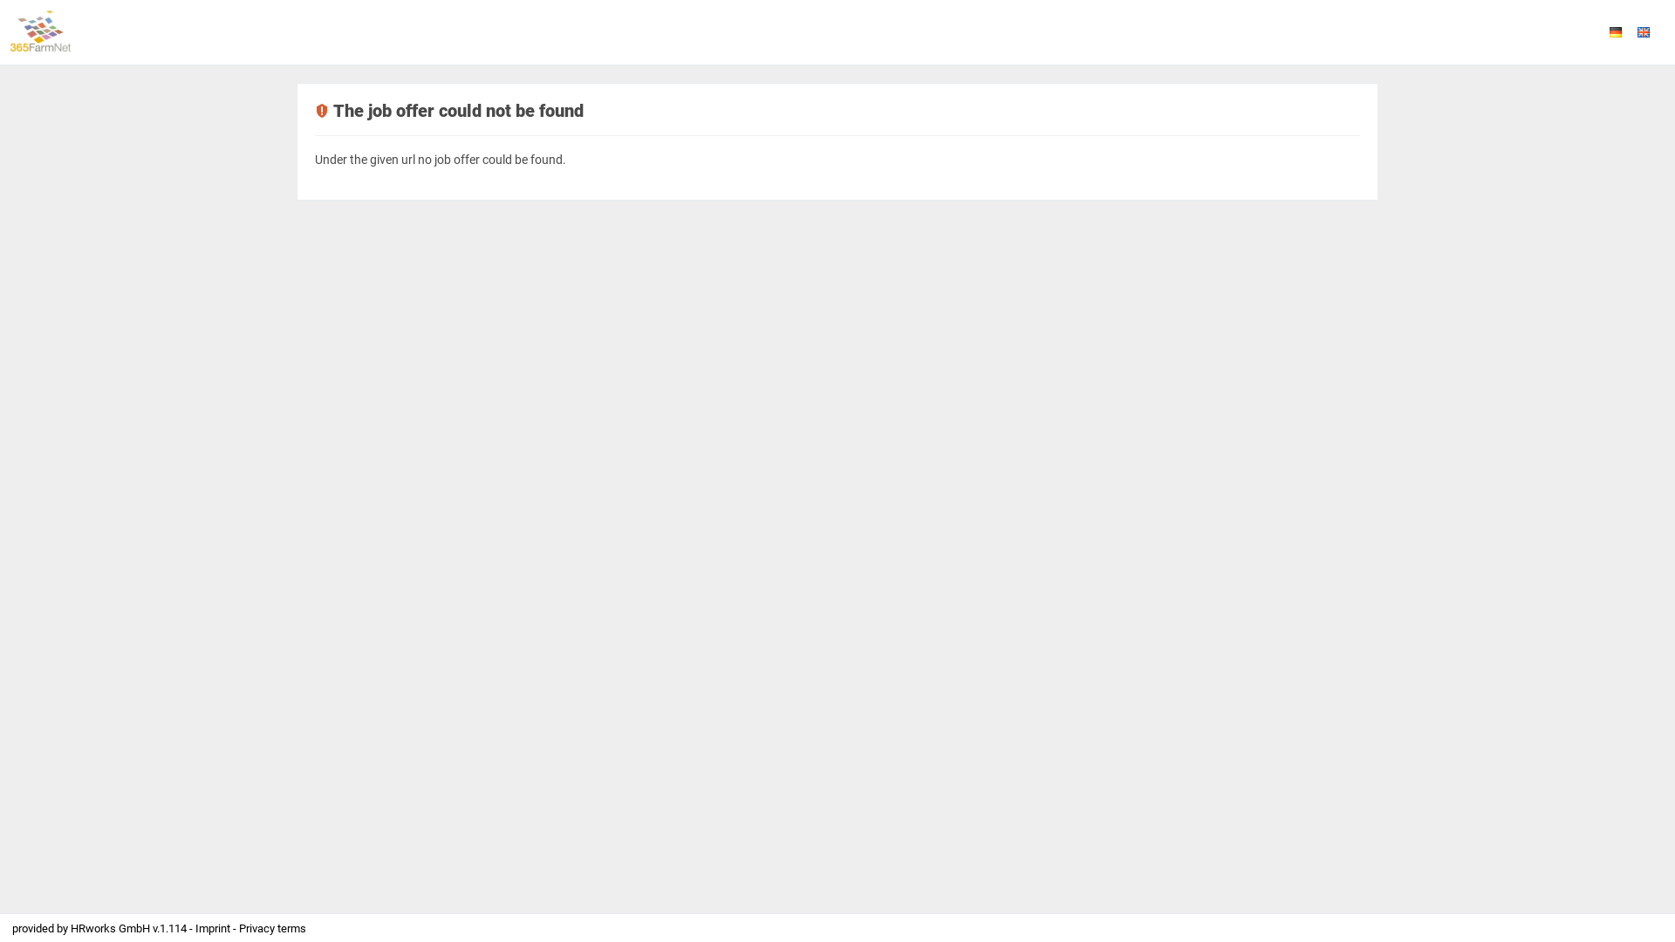 The image size is (1675, 942). What do you see at coordinates (215, 928) in the screenshot?
I see `Imprint` at bounding box center [215, 928].